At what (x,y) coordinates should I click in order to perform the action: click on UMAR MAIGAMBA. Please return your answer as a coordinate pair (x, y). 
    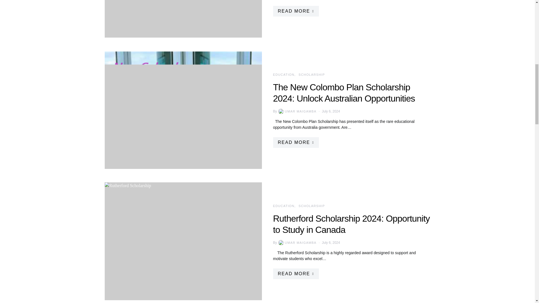
    Looking at the image, I should click on (297, 242).